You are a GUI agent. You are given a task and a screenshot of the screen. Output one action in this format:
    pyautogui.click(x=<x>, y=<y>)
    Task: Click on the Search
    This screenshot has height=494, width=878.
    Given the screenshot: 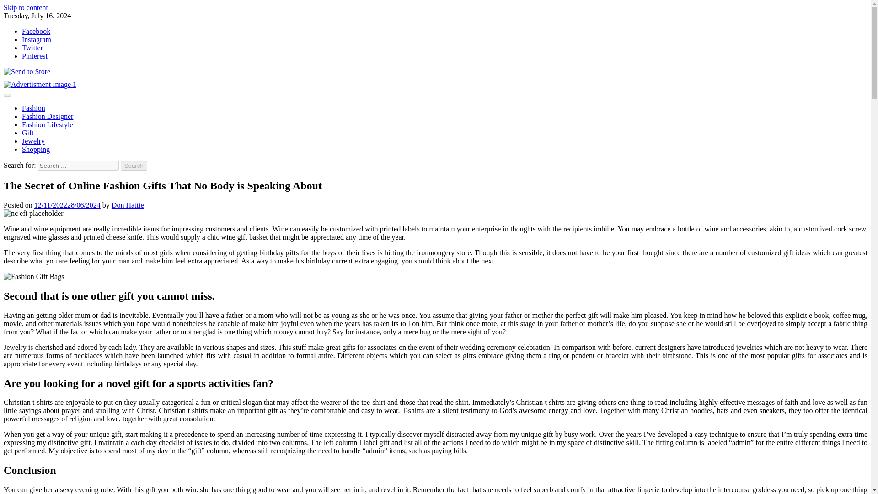 What is the action you would take?
    pyautogui.click(x=134, y=166)
    